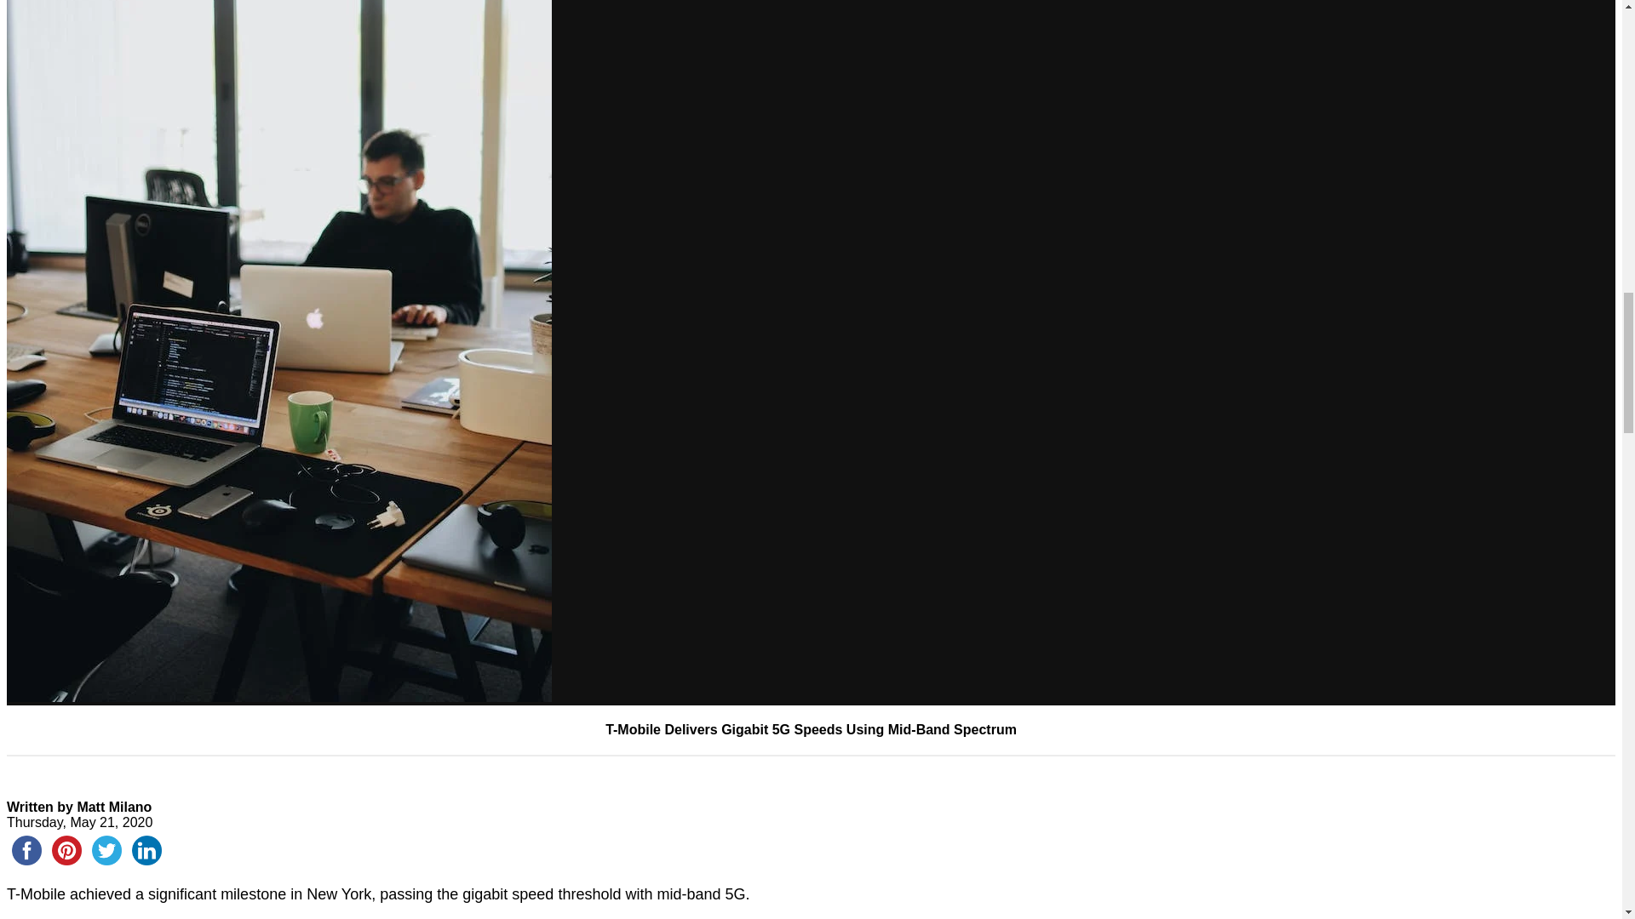 The width and height of the screenshot is (1635, 919). Describe the element at coordinates (106, 850) in the screenshot. I see `twitter` at that location.